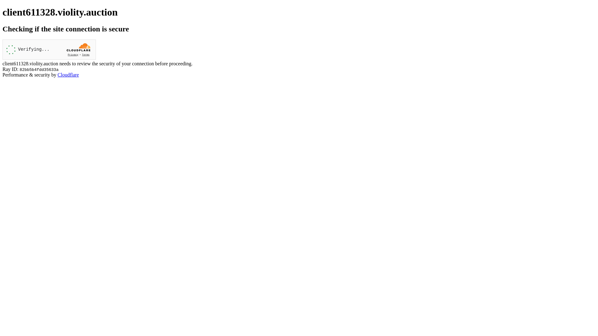 The width and height of the screenshot is (598, 336). Describe the element at coordinates (68, 75) in the screenshot. I see `Cloudflare` at that location.